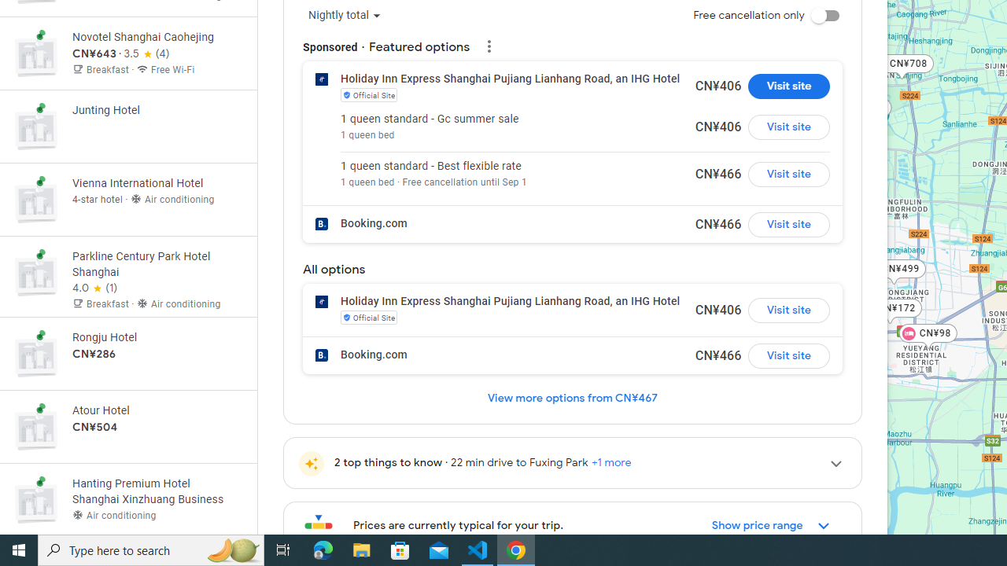 The width and height of the screenshot is (1007, 566). What do you see at coordinates (157, 481) in the screenshot?
I see `View prices for Atour Hotel` at bounding box center [157, 481].